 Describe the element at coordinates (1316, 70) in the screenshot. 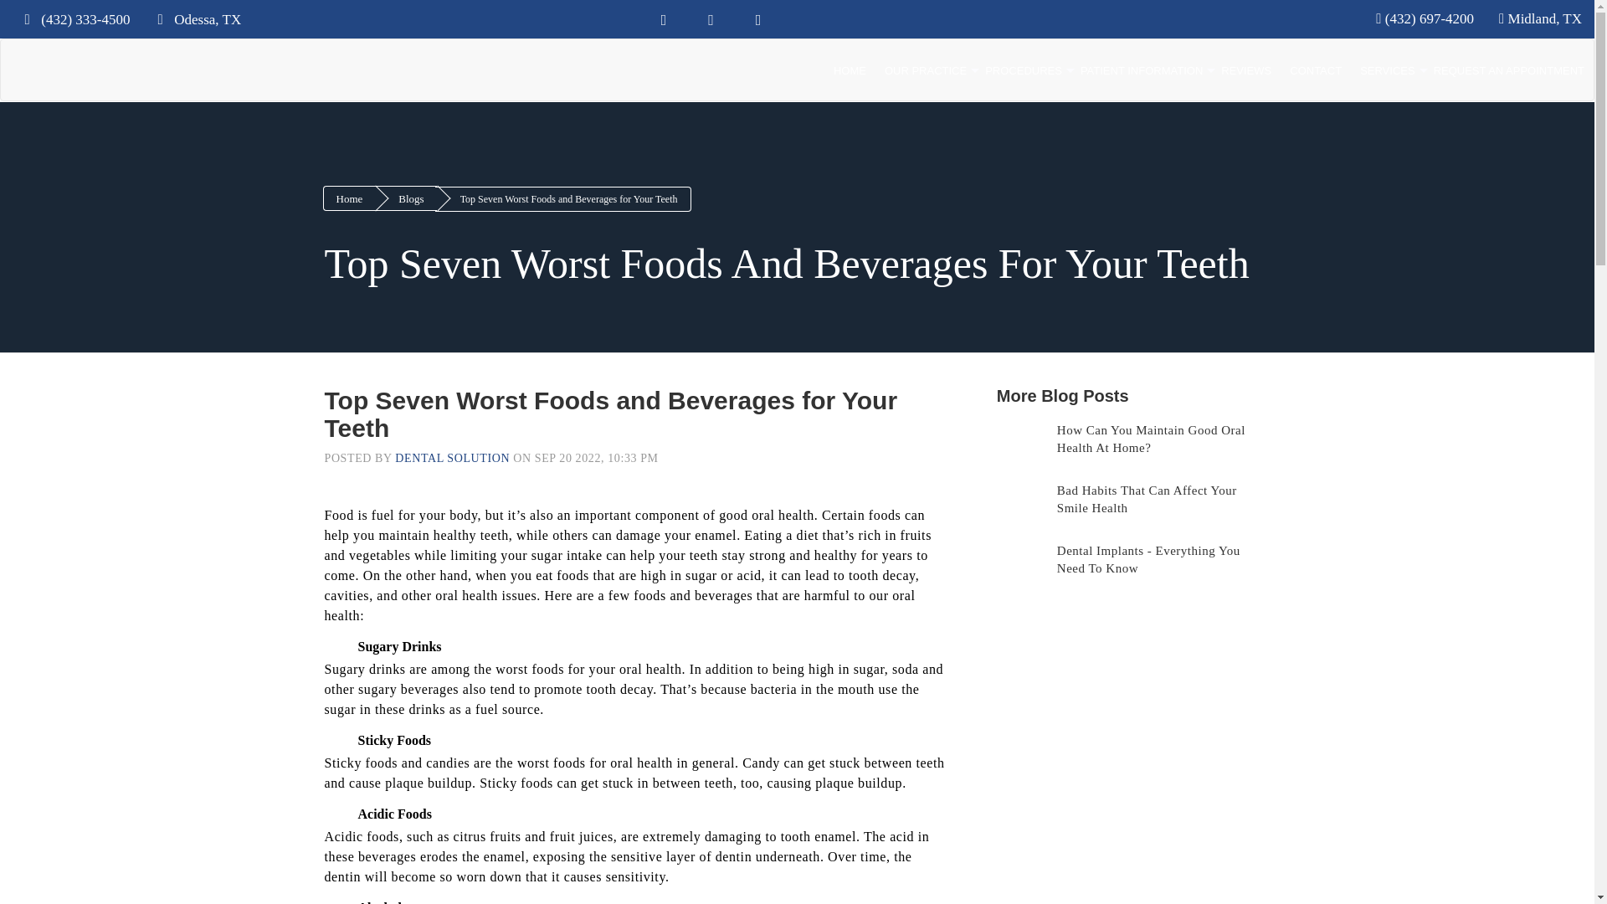

I see `CONTACT` at that location.